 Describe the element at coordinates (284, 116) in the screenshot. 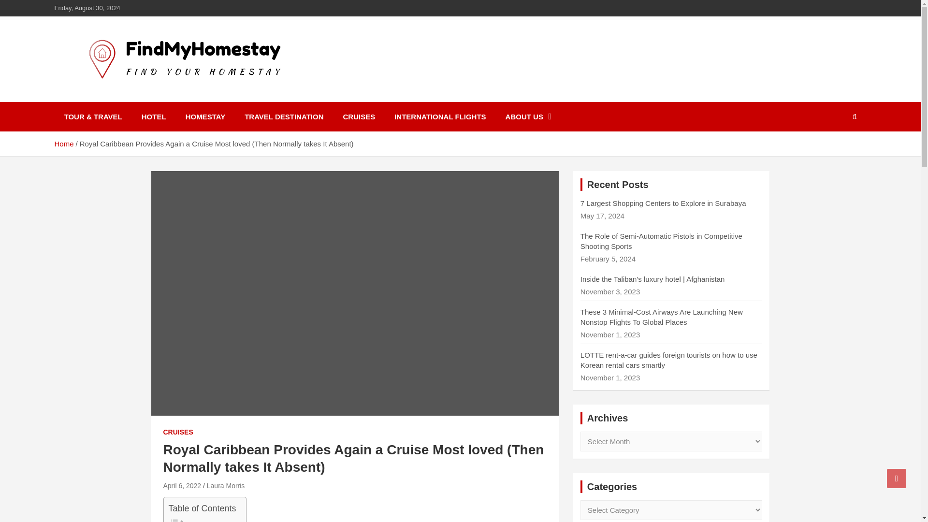

I see `TRAVEL DESTINATION` at that location.